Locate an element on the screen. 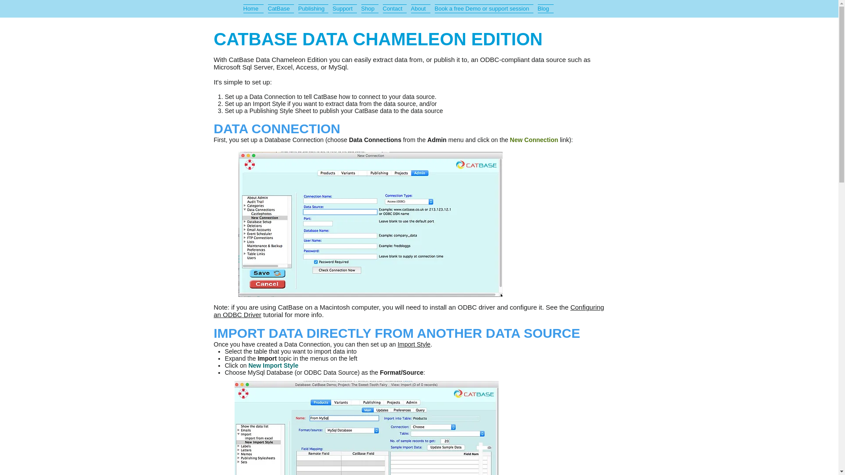  Home is located at coordinates (254, 6).